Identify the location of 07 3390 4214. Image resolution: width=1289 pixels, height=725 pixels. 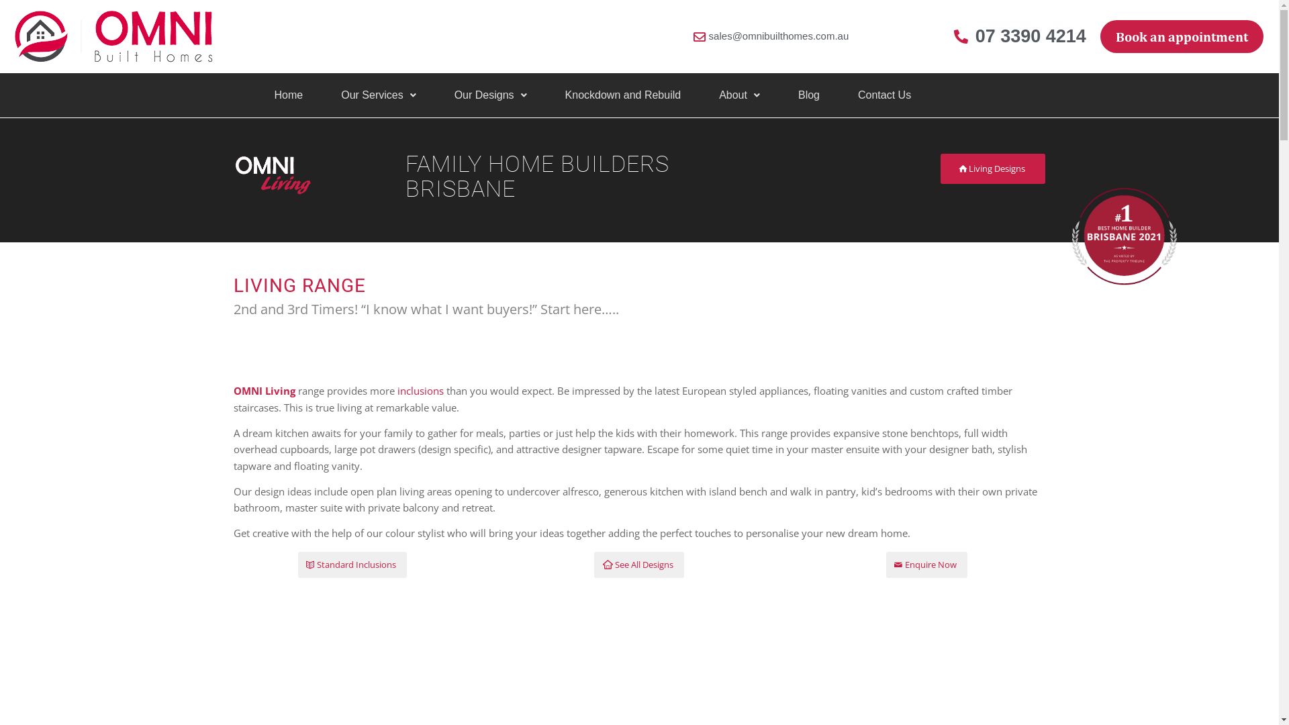
(1020, 36).